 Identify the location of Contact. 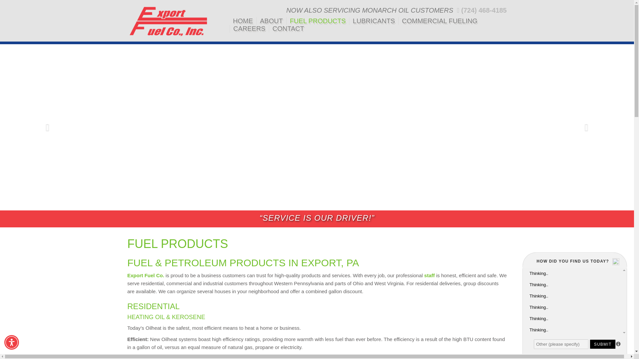
(288, 29).